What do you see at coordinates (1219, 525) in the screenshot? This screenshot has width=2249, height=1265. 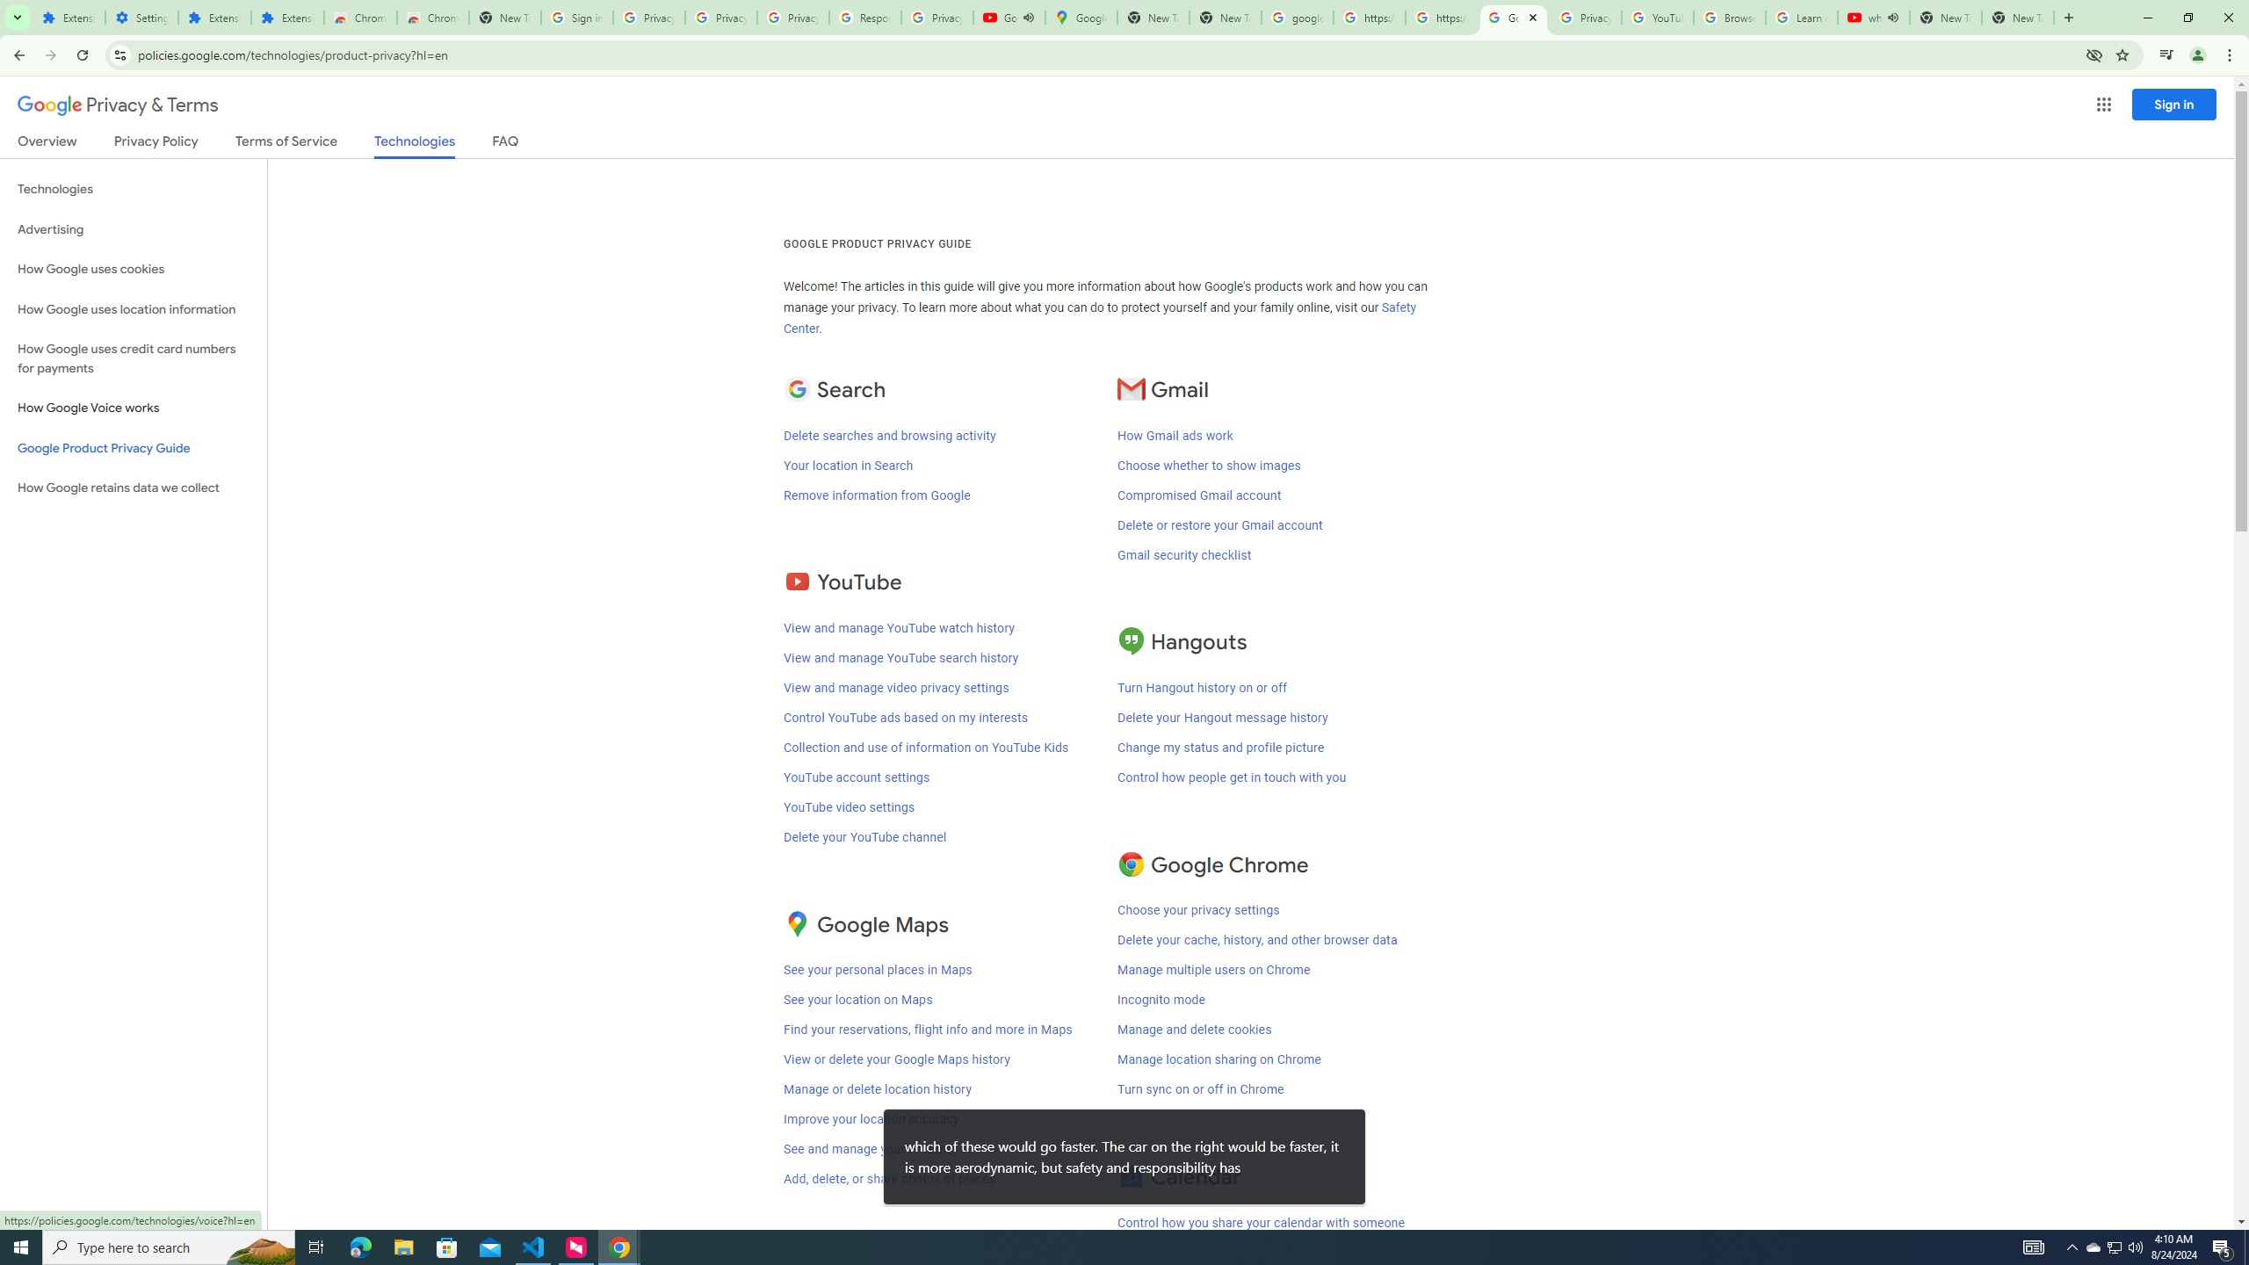 I see `Delete or restore your Gmail account` at bounding box center [1219, 525].